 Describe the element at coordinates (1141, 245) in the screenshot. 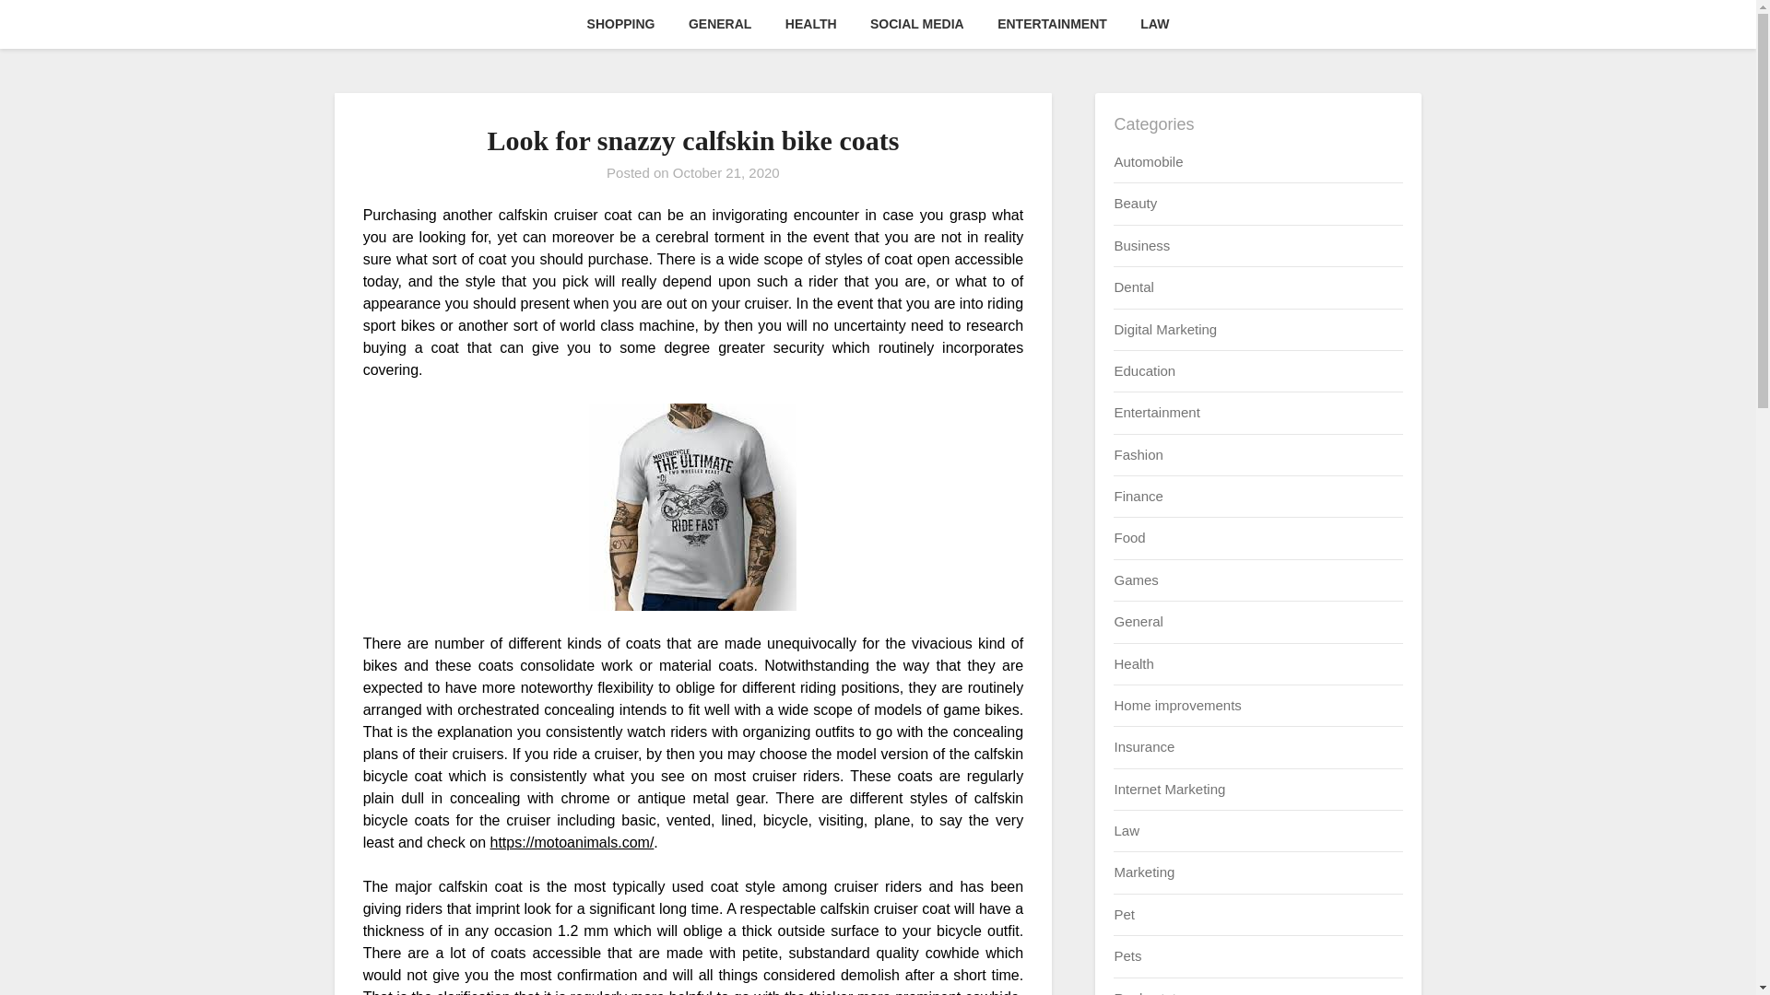

I see `Business` at that location.